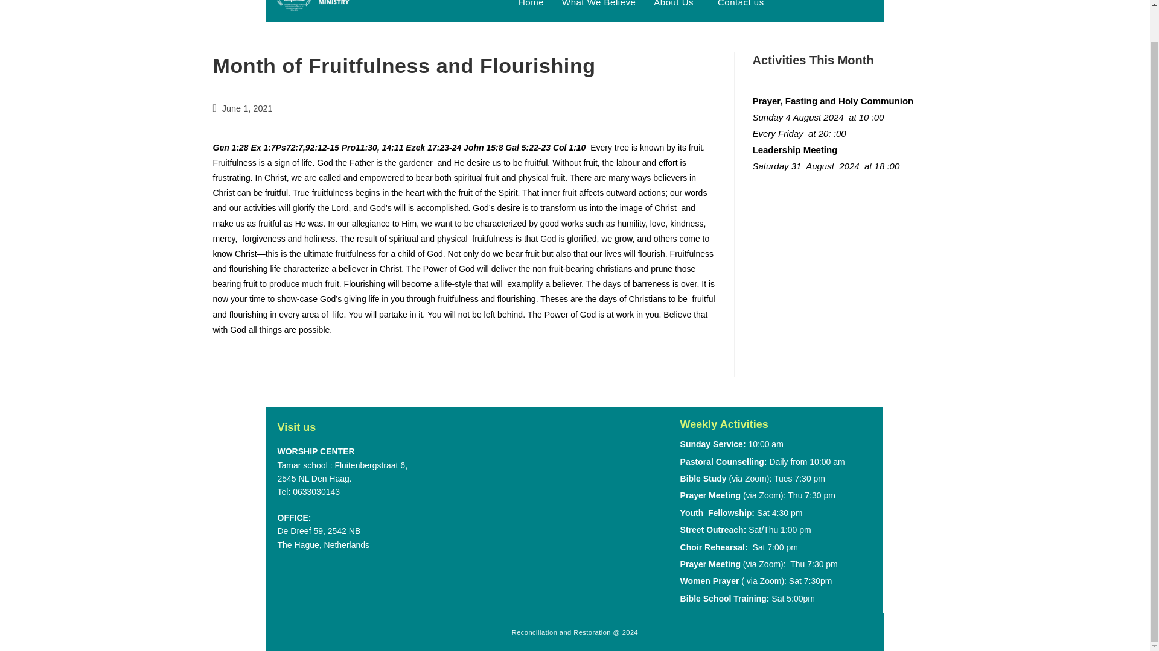 Image resolution: width=1159 pixels, height=651 pixels. I want to click on Contact us, so click(740, 7).